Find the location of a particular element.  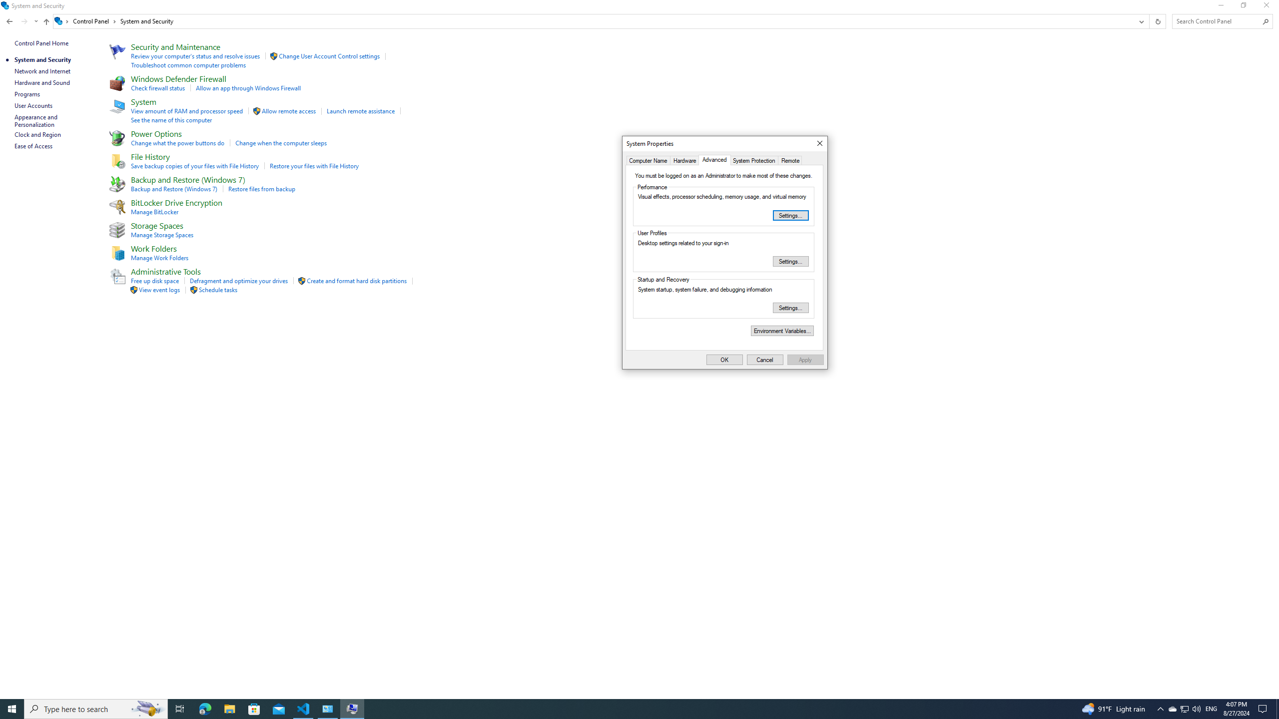

Control Panel - 1 running window is located at coordinates (1264, 709).